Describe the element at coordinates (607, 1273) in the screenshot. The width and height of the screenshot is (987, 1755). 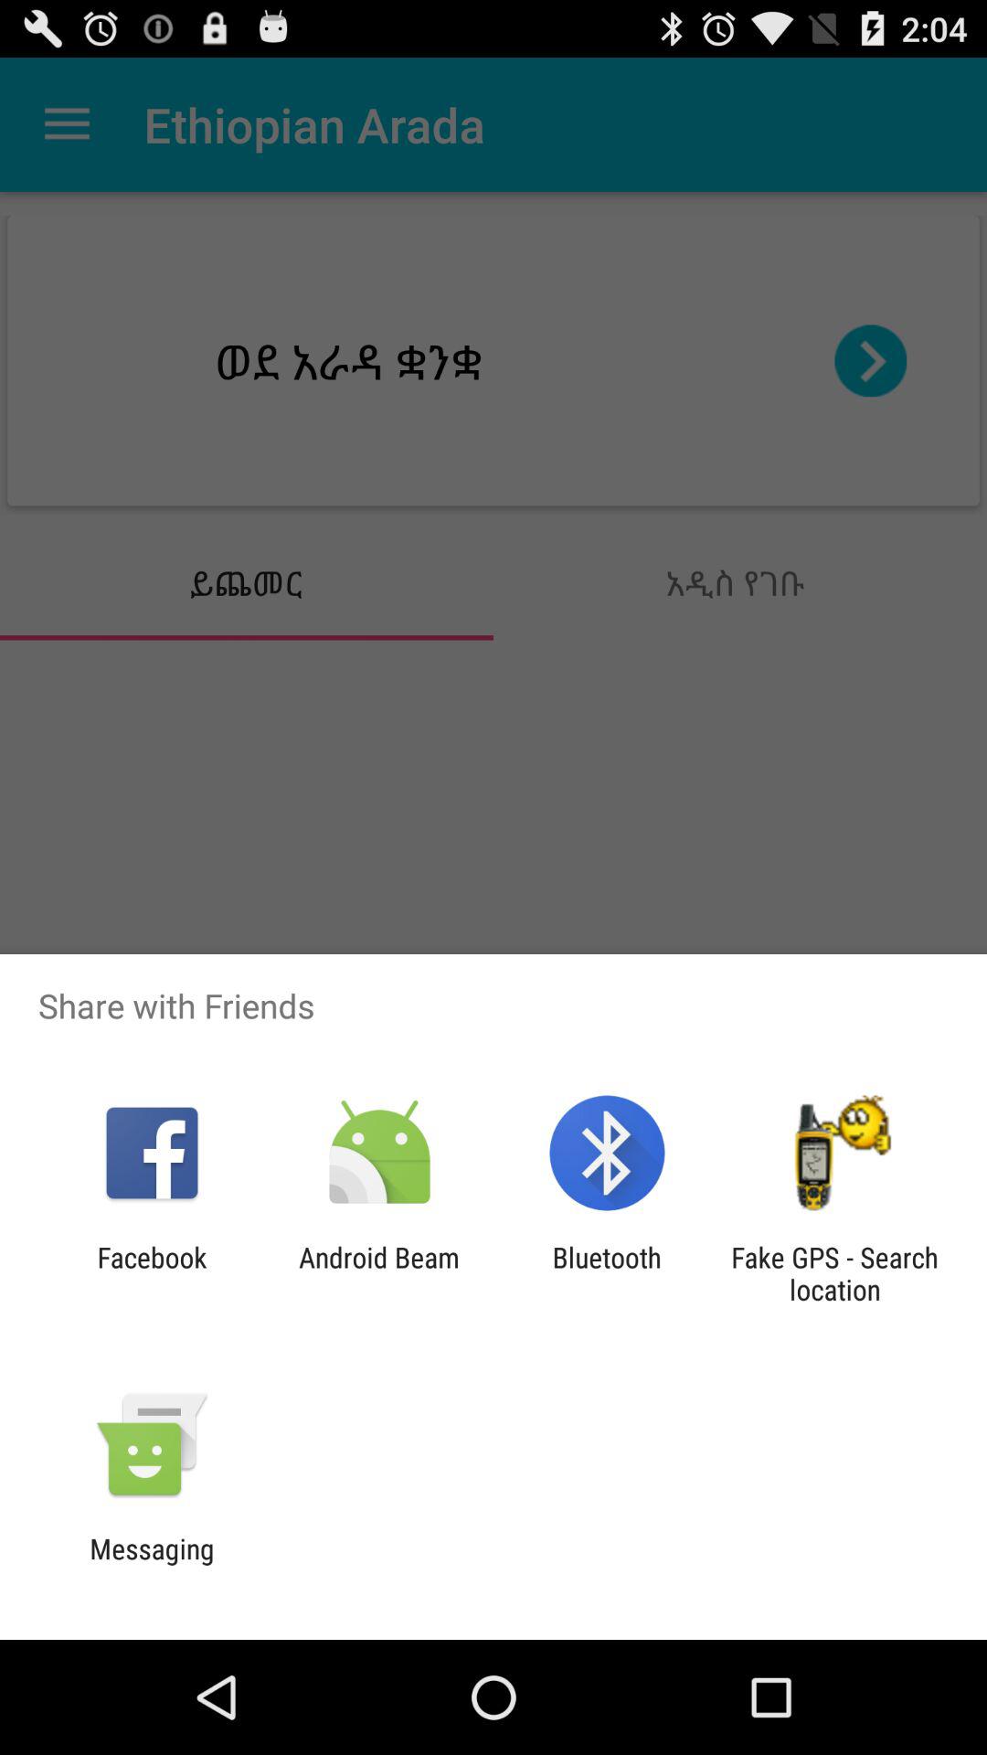
I see `tap bluetooth` at that location.